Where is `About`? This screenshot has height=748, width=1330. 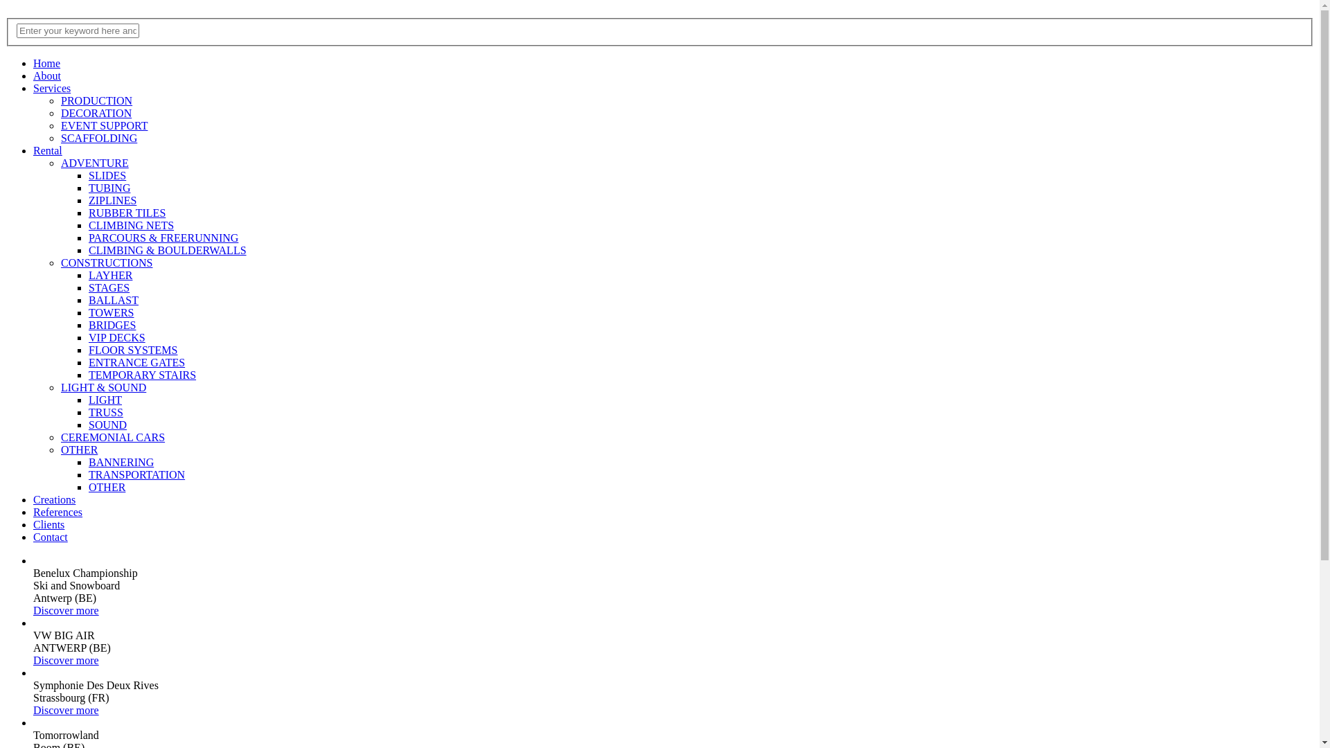 About is located at coordinates (47, 76).